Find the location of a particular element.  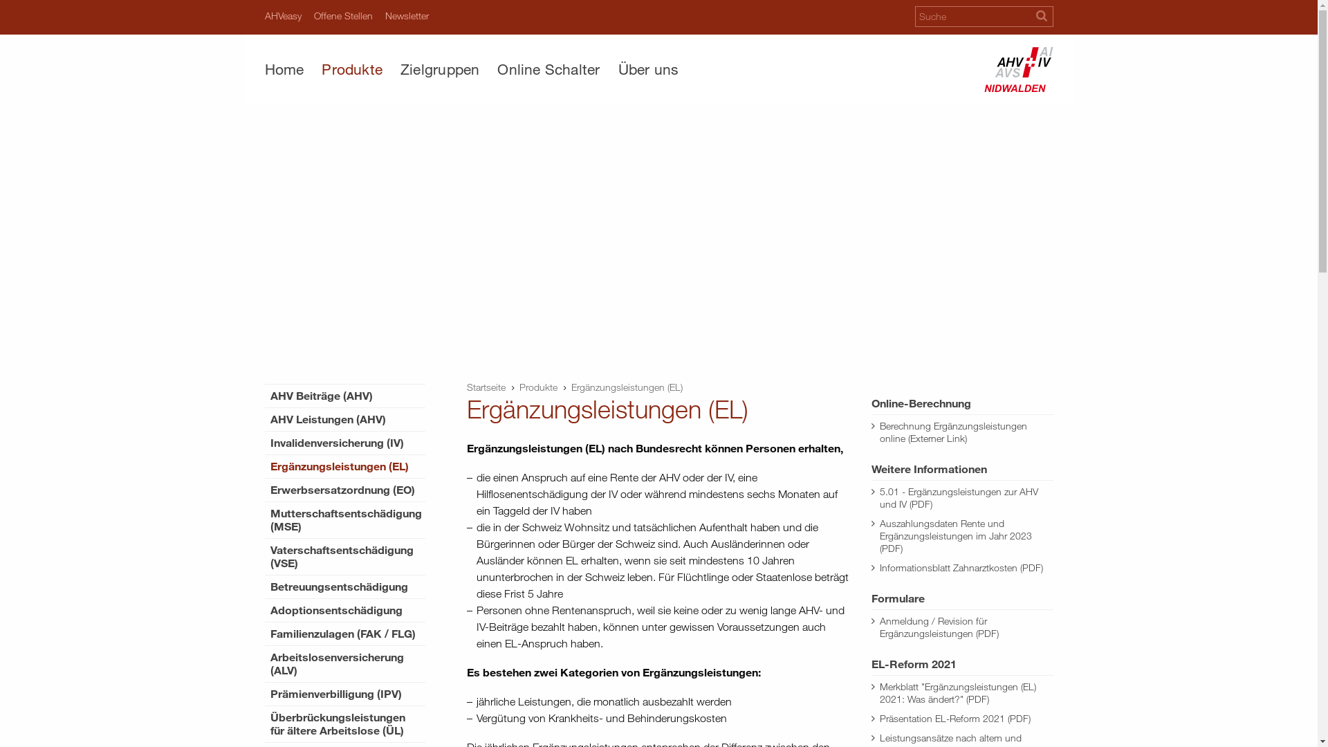

Zielgruppen is located at coordinates (440, 69).